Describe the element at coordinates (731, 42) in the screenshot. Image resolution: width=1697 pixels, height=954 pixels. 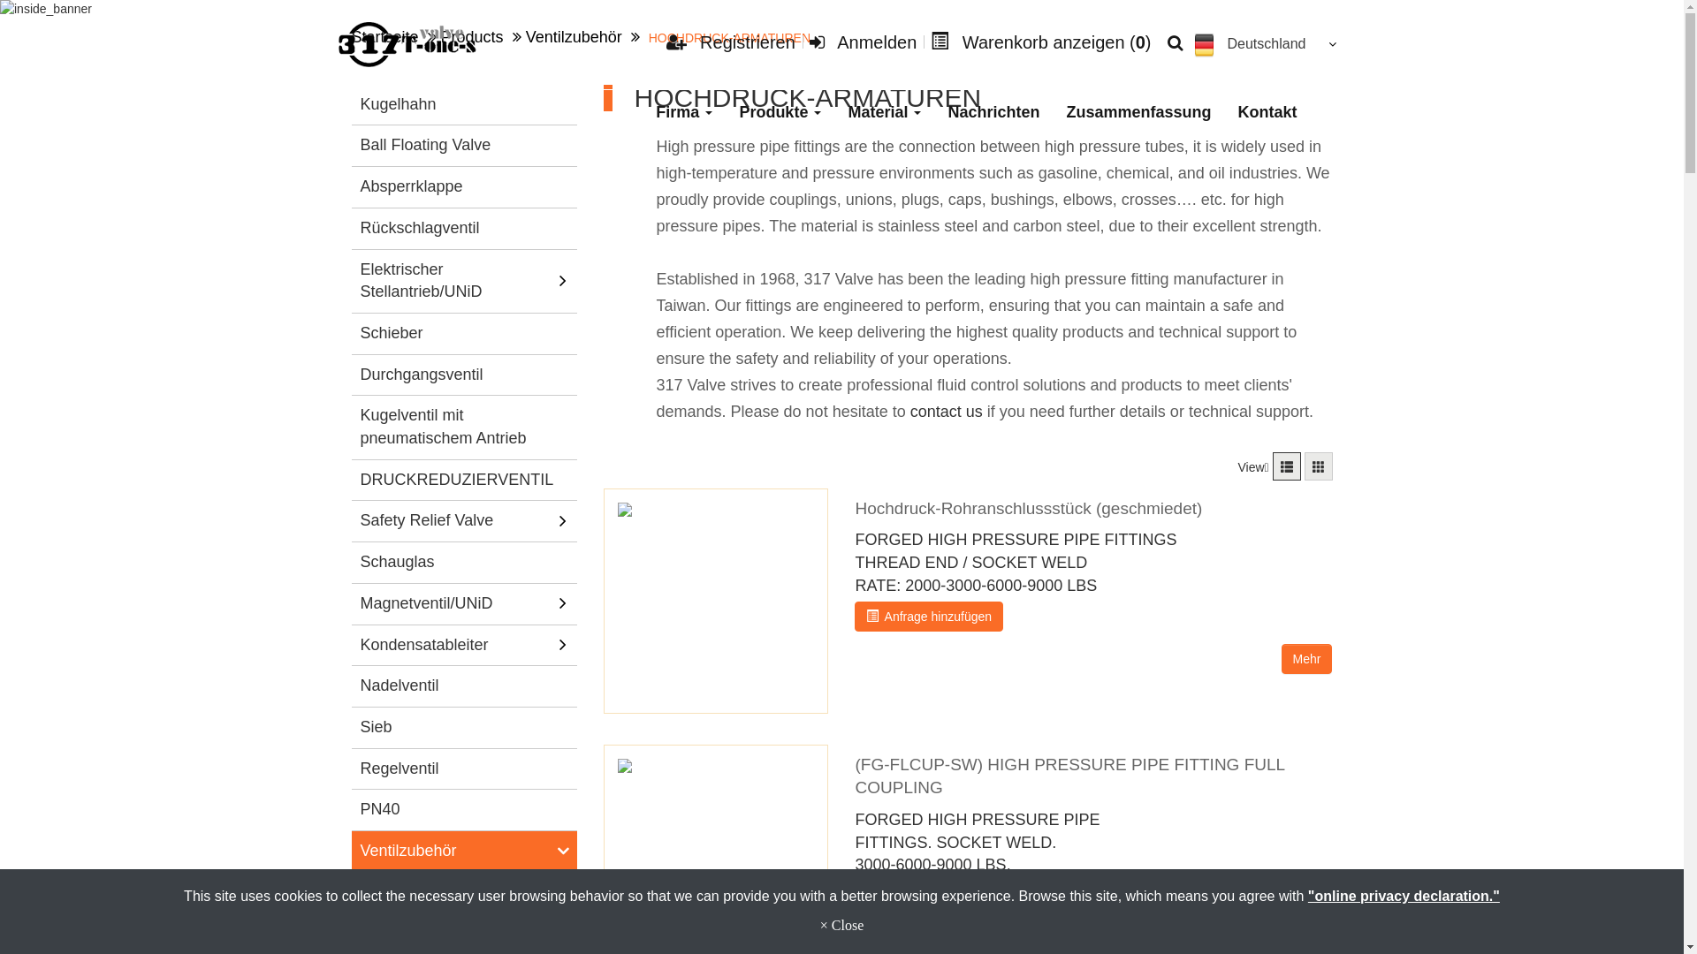
I see `Registrieren` at that location.